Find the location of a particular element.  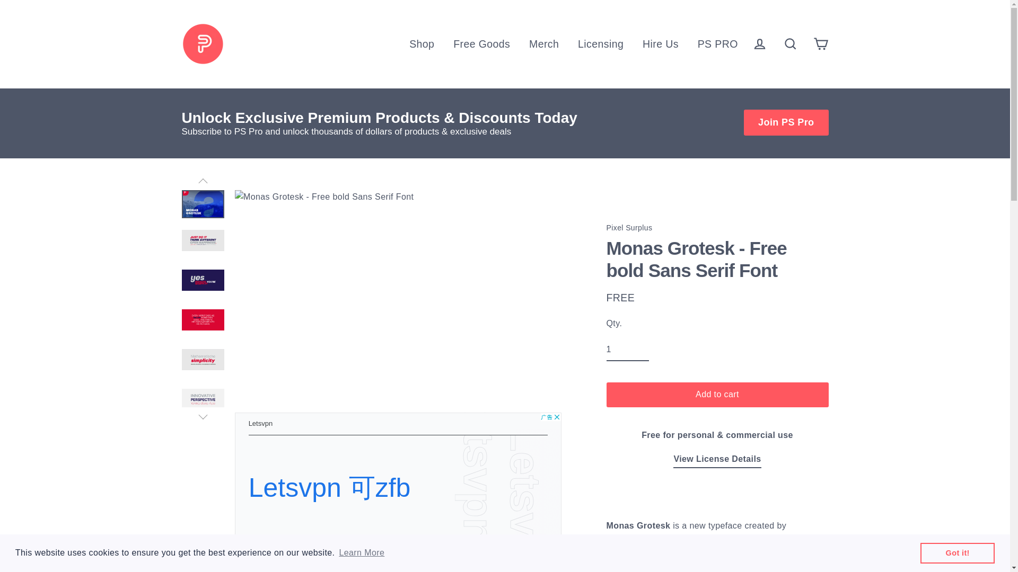

Got it! is located at coordinates (957, 552).